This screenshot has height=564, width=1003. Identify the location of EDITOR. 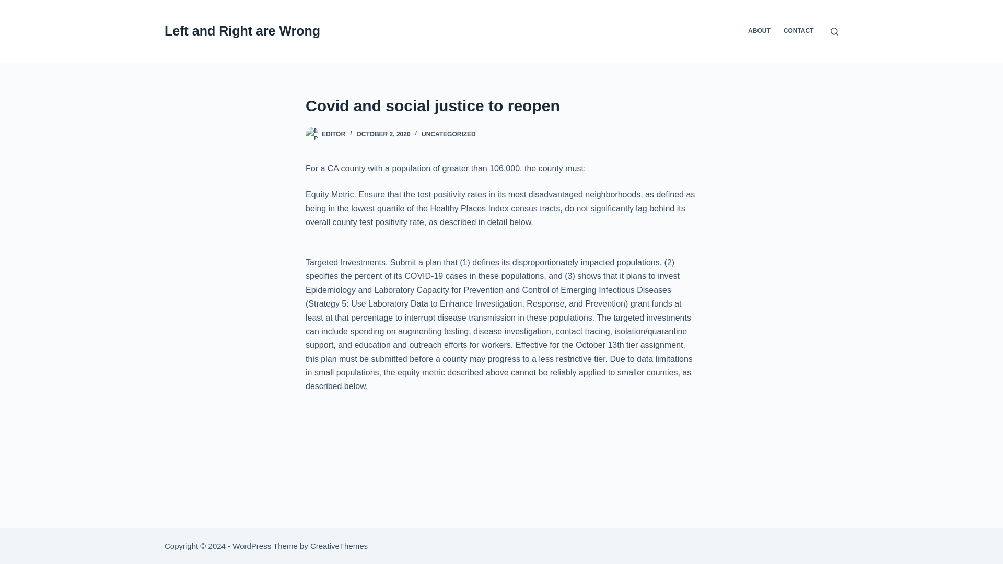
(333, 134).